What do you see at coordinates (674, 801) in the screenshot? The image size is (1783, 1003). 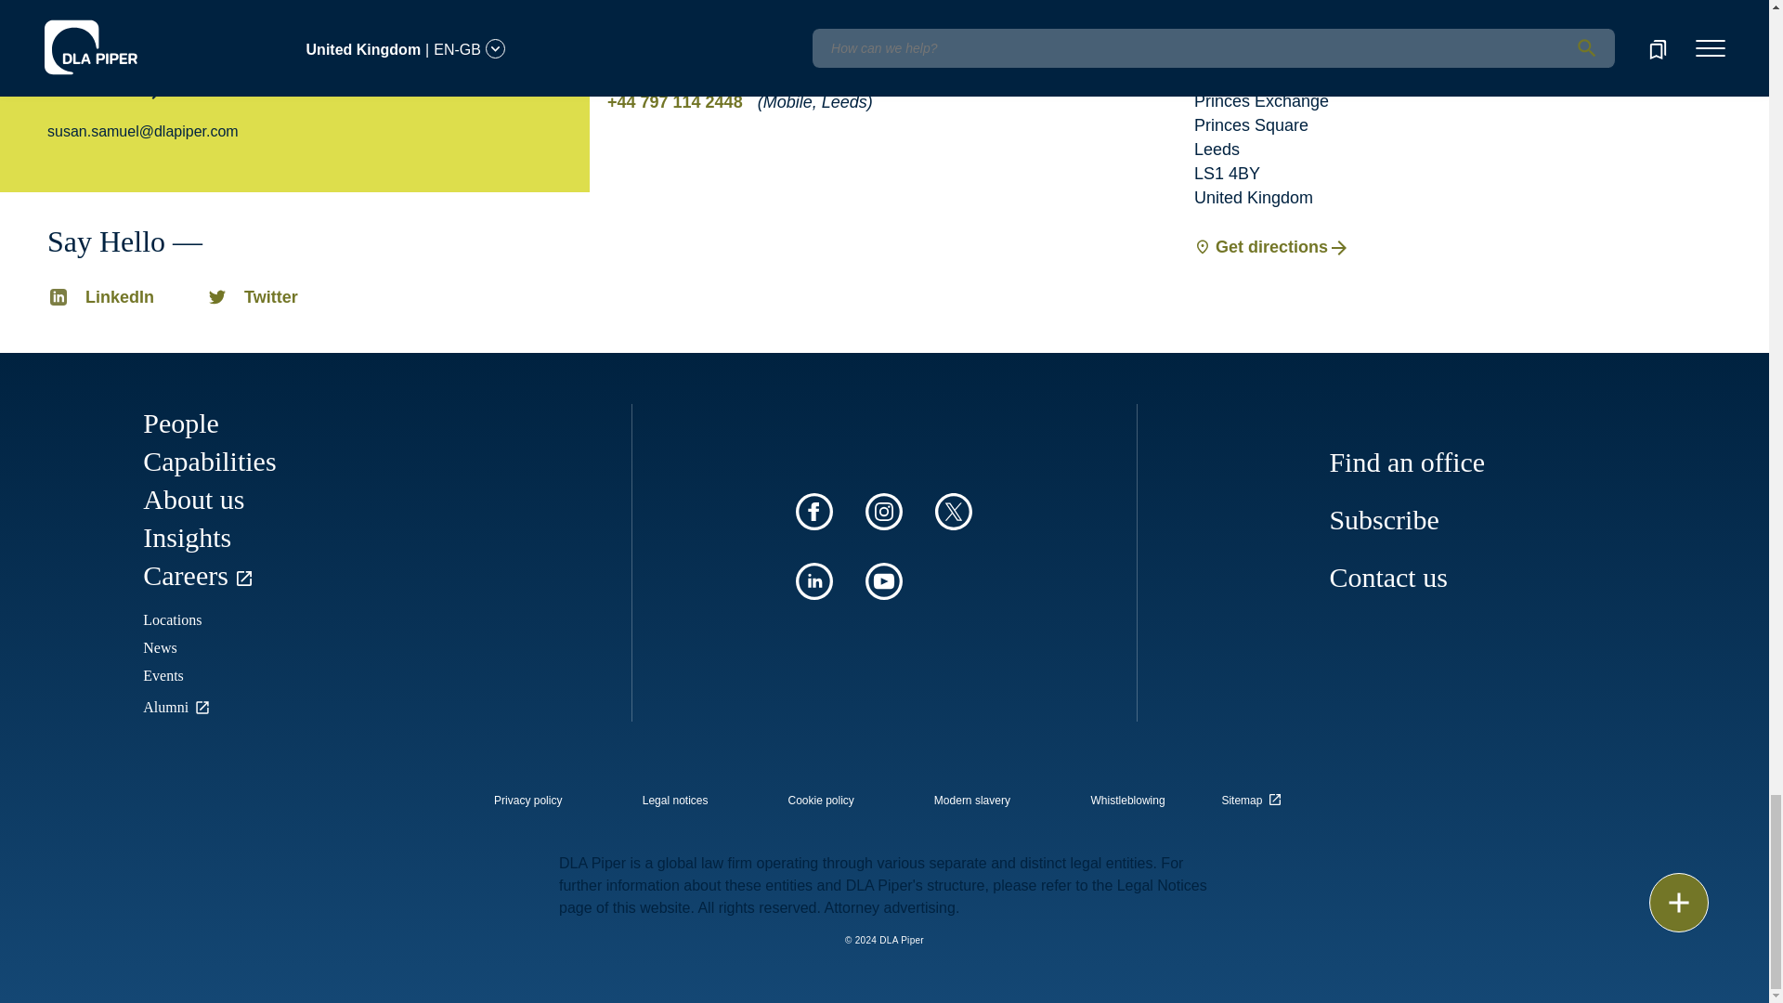 I see `internal` at bounding box center [674, 801].